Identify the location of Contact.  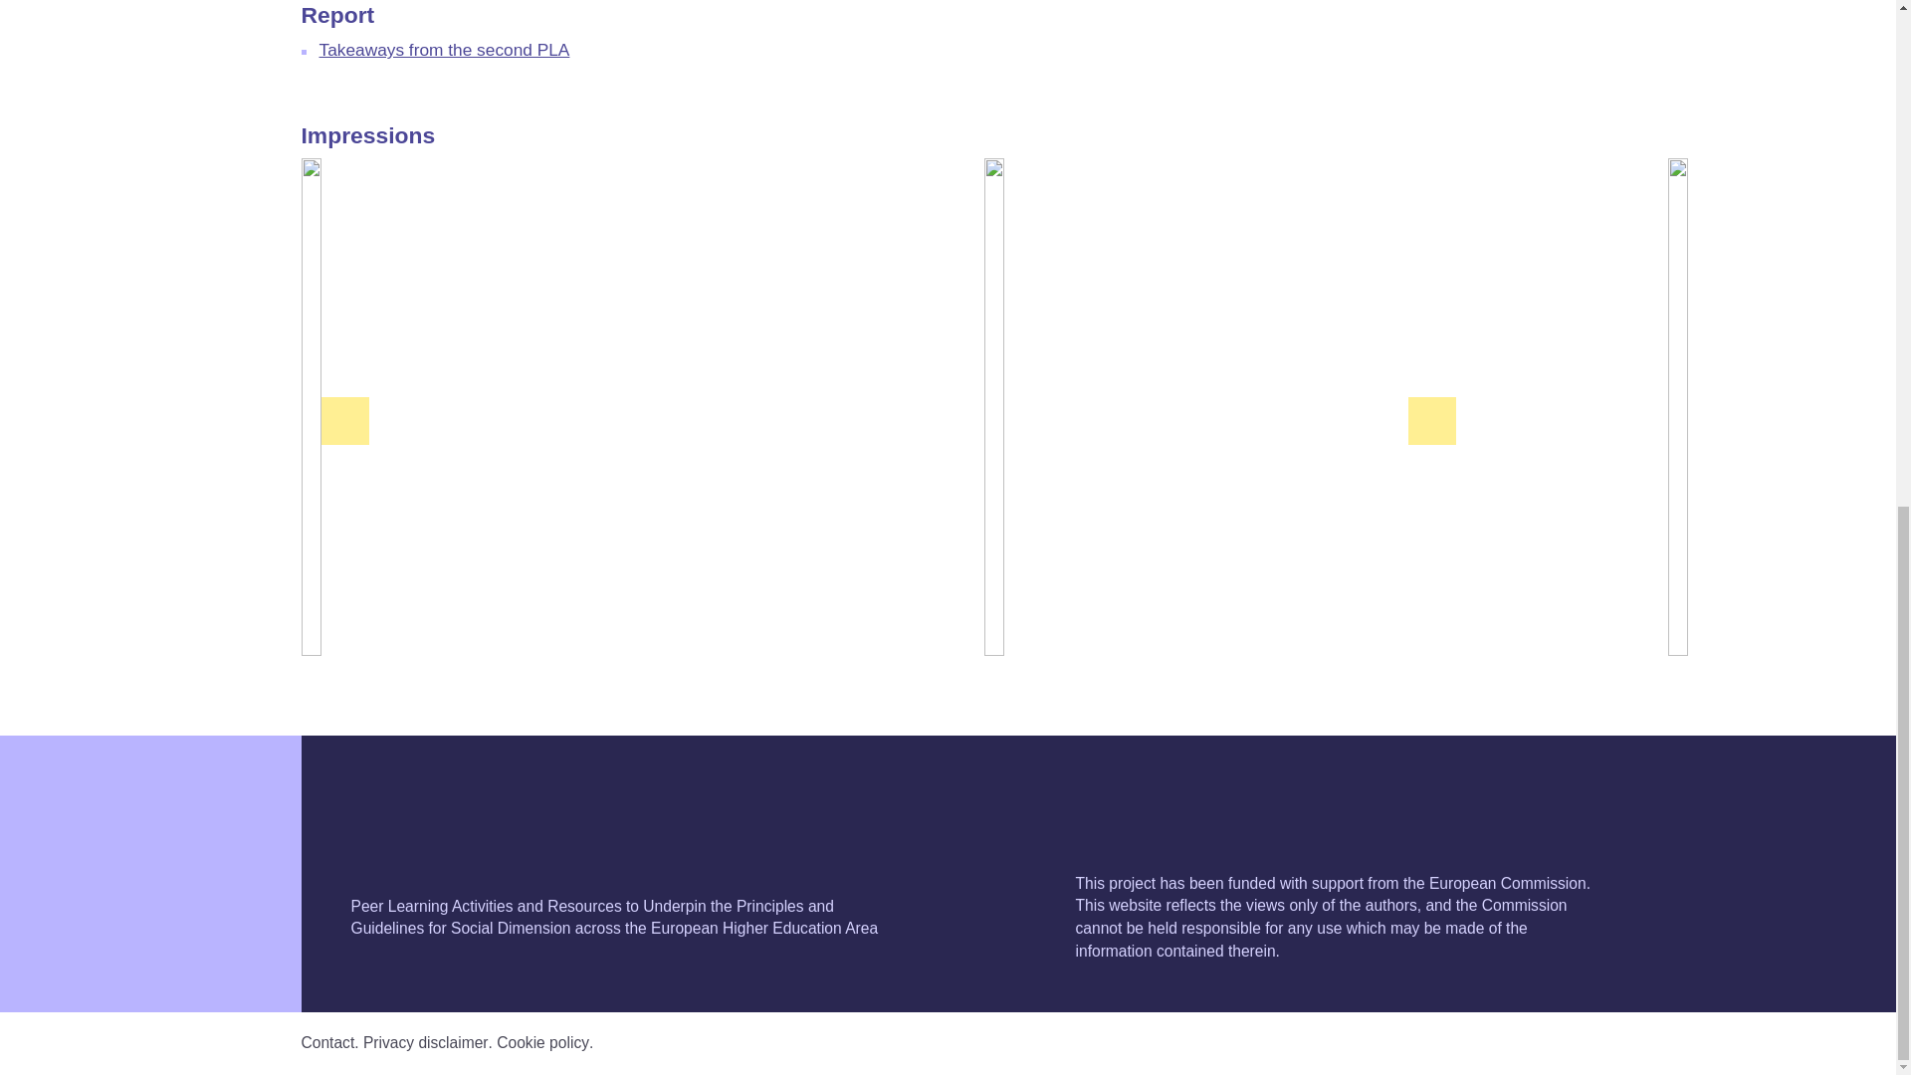
(326, 1042).